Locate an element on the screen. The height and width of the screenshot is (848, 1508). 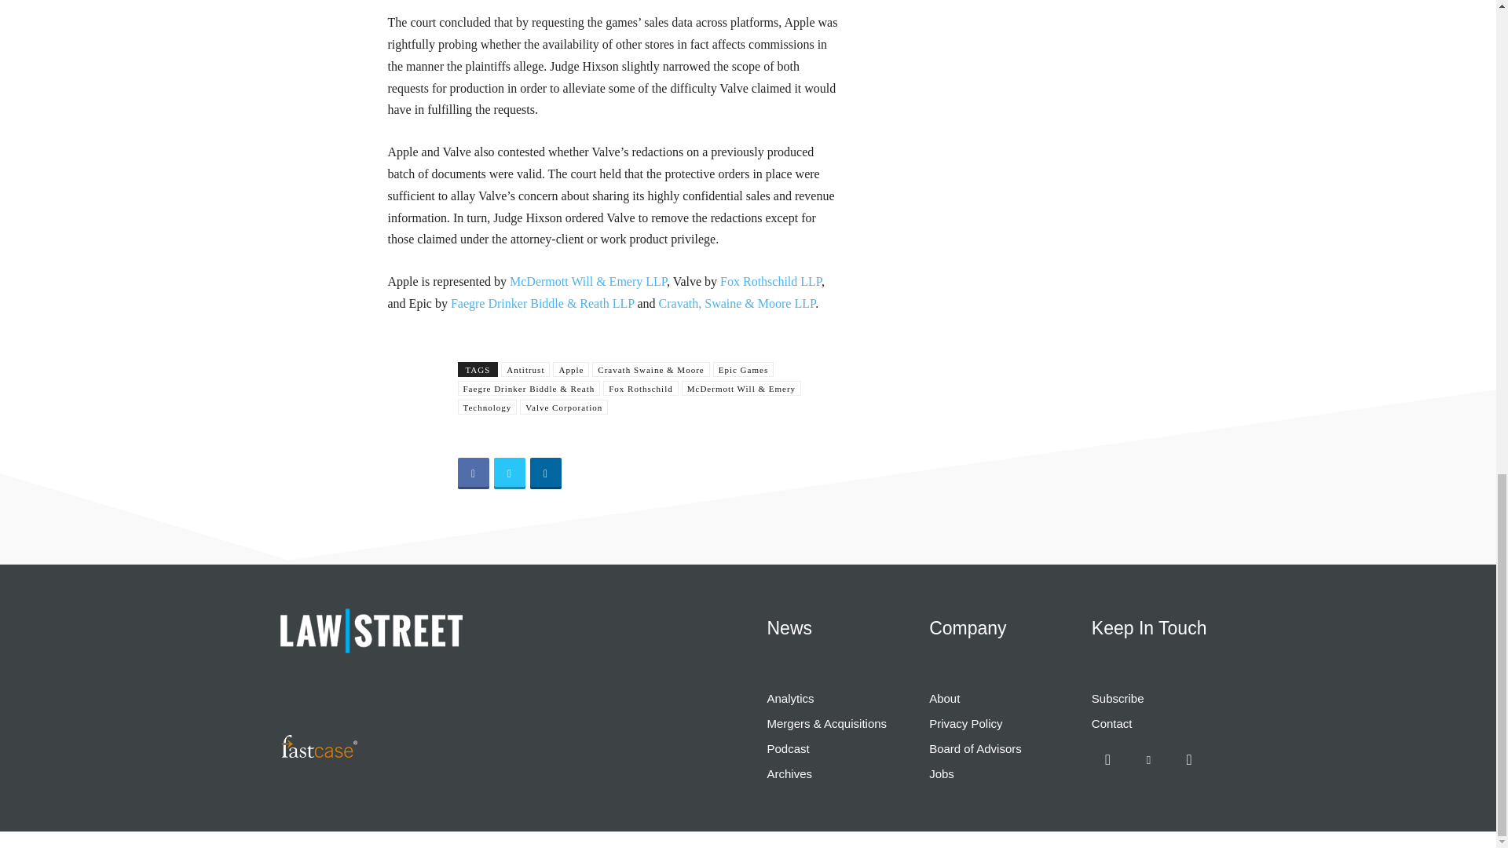
Fox Rothschild LLP is located at coordinates (770, 281).